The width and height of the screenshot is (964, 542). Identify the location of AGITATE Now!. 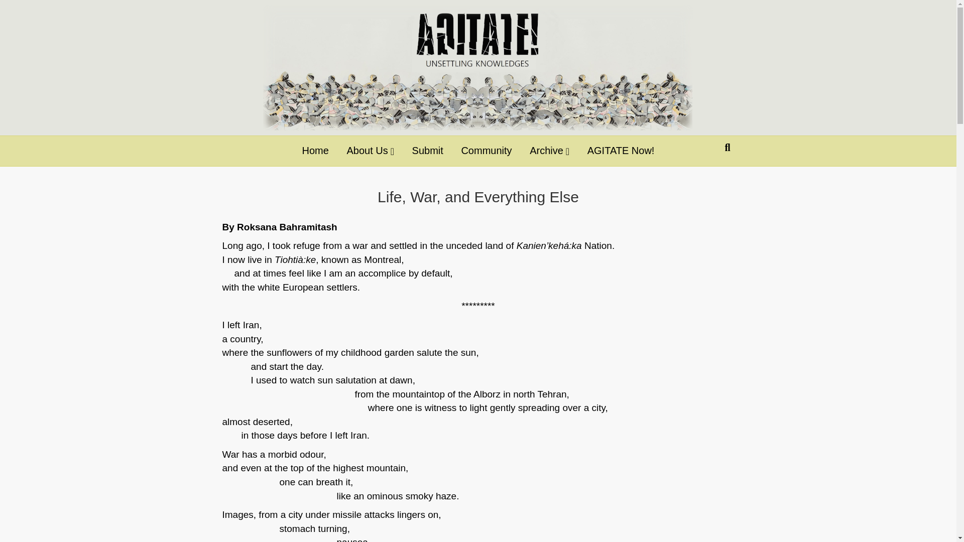
(621, 151).